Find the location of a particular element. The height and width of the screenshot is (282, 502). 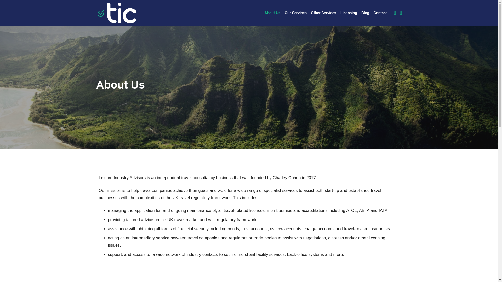

Instagram is located at coordinates (401, 13).